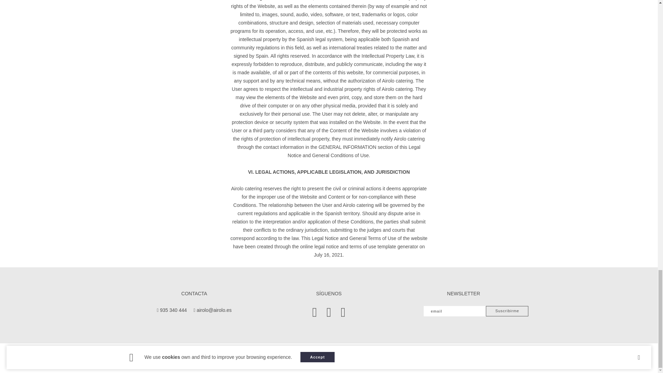 Image resolution: width=663 pixels, height=373 pixels. What do you see at coordinates (409, 358) in the screenshot?
I see `Staffmedia` at bounding box center [409, 358].